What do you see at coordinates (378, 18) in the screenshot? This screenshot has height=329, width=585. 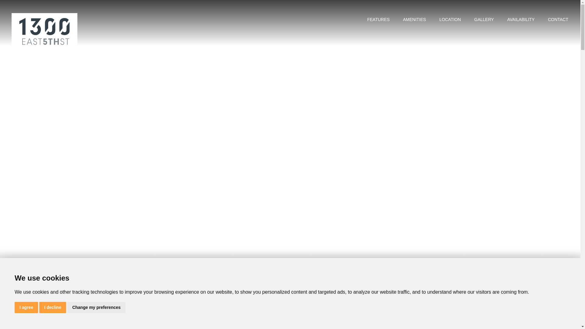 I see `FEATURES` at bounding box center [378, 18].